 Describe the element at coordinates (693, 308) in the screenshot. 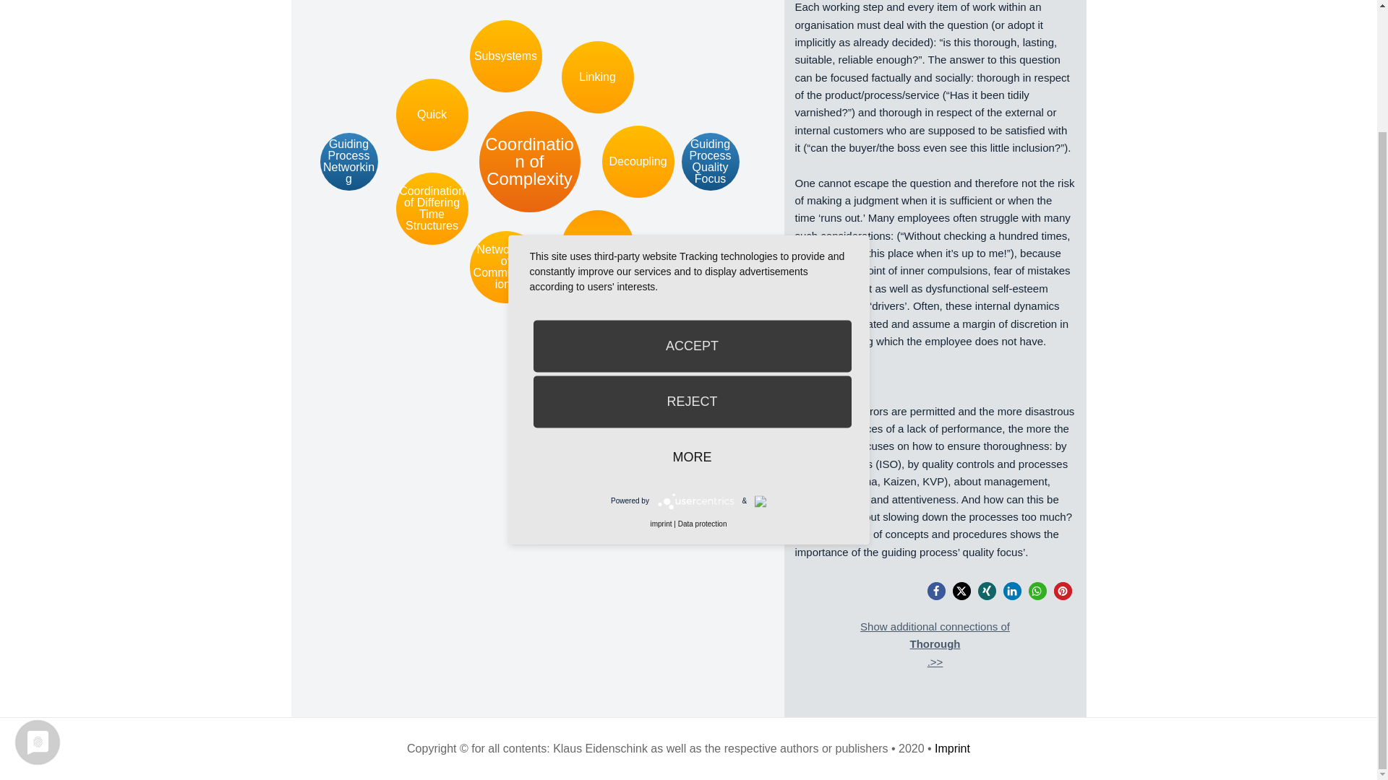

I see `MORE` at that location.